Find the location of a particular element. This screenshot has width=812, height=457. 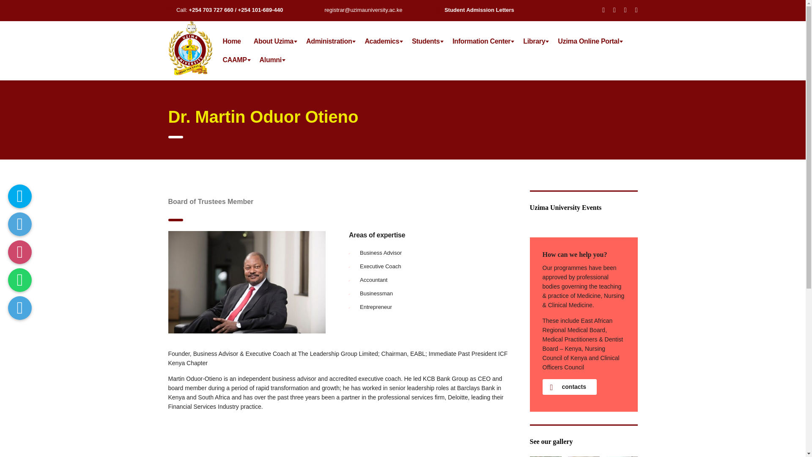

Student Admission Letters is located at coordinates (479, 10).